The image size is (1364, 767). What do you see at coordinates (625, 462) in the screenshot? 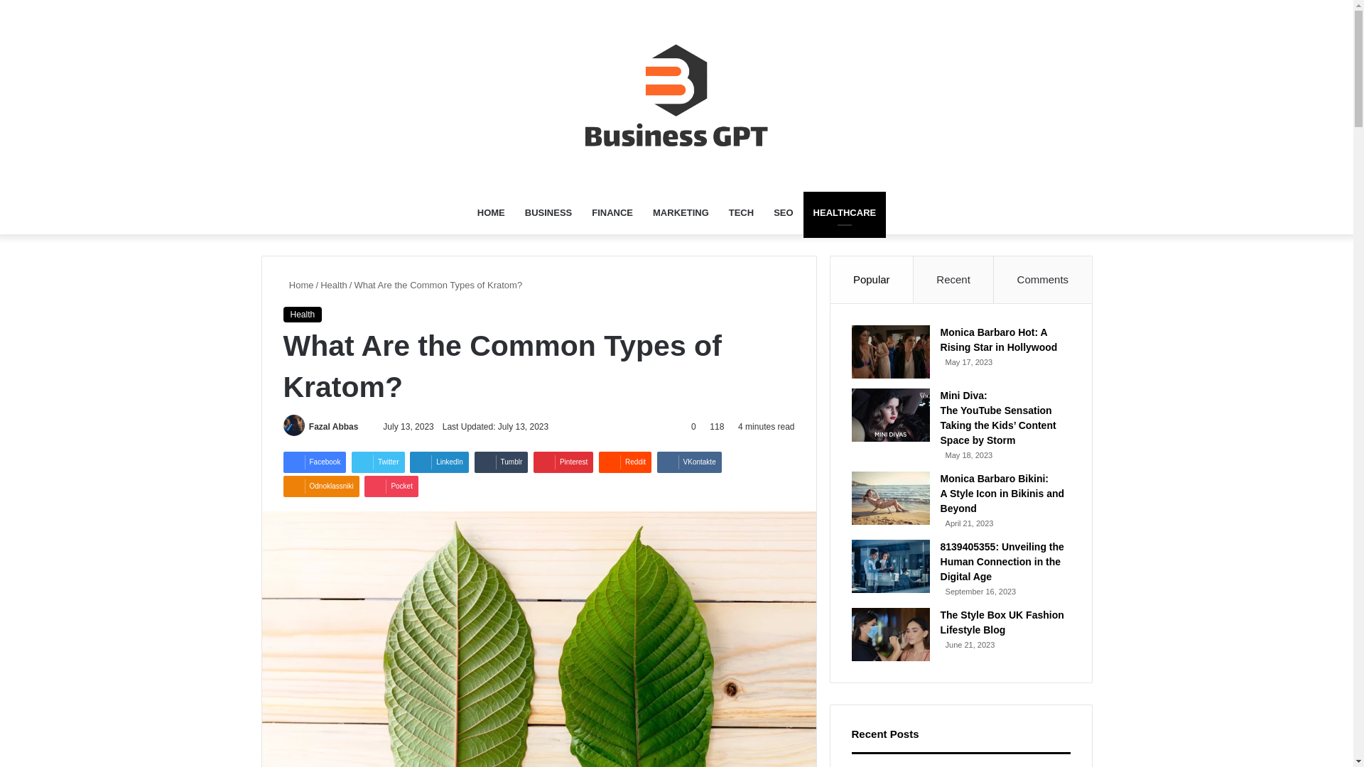
I see `Reddit` at bounding box center [625, 462].